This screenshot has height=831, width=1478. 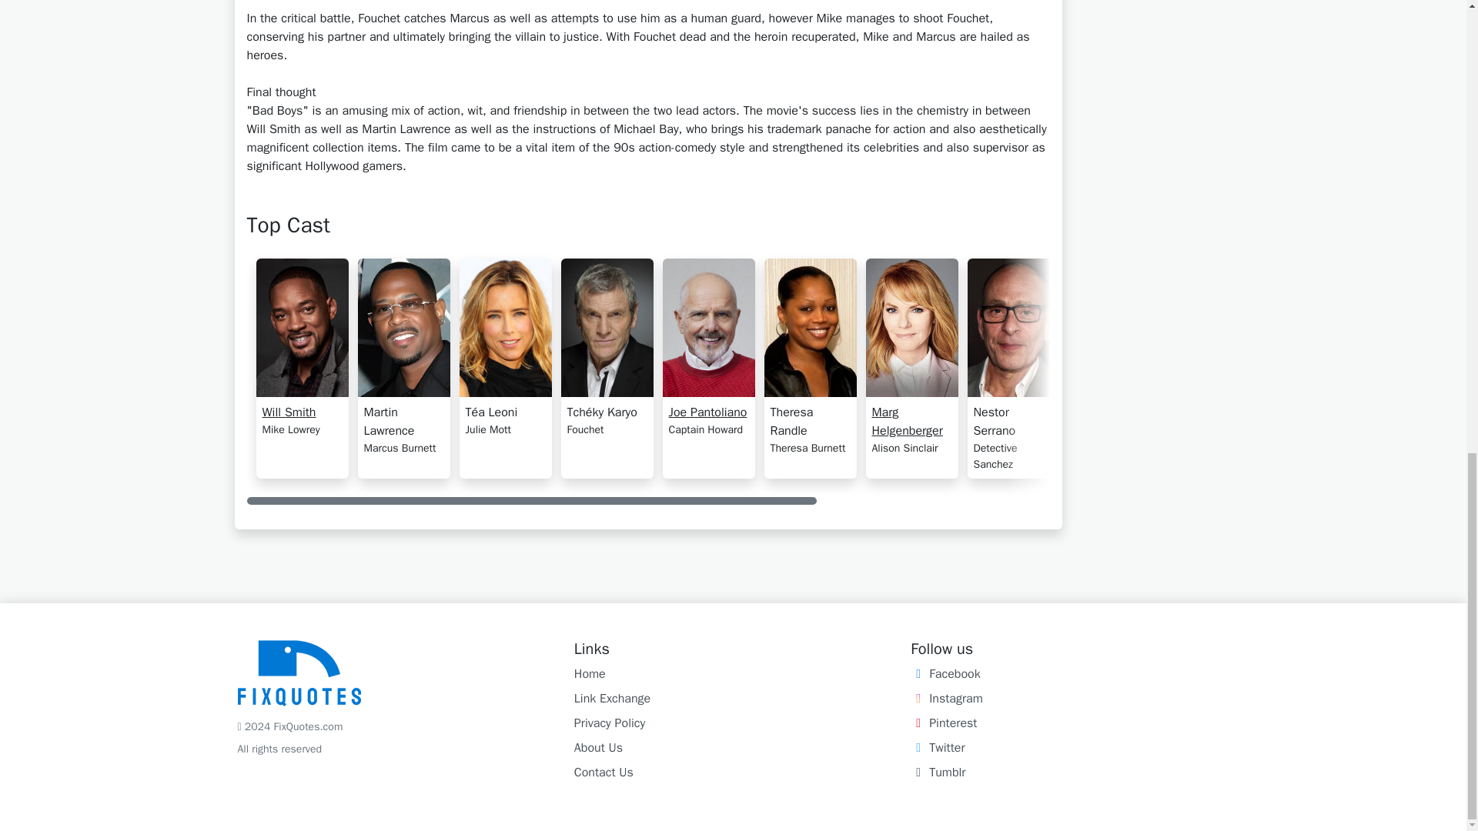 I want to click on Contact Us, so click(x=604, y=773).